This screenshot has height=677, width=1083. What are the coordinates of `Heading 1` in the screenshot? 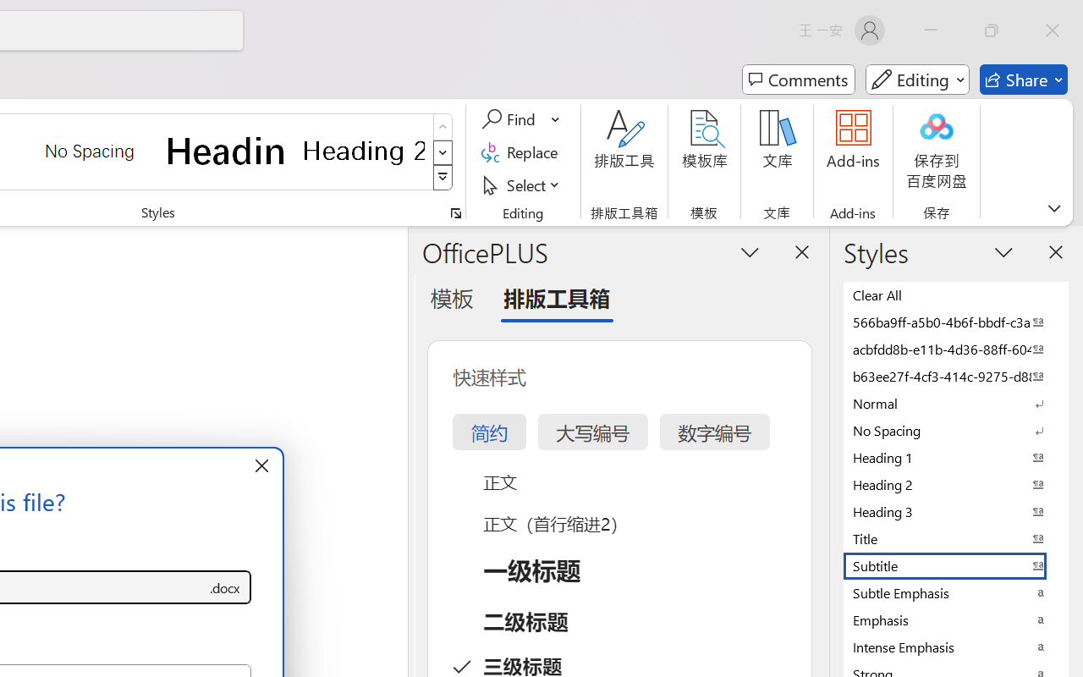 It's located at (227, 151).